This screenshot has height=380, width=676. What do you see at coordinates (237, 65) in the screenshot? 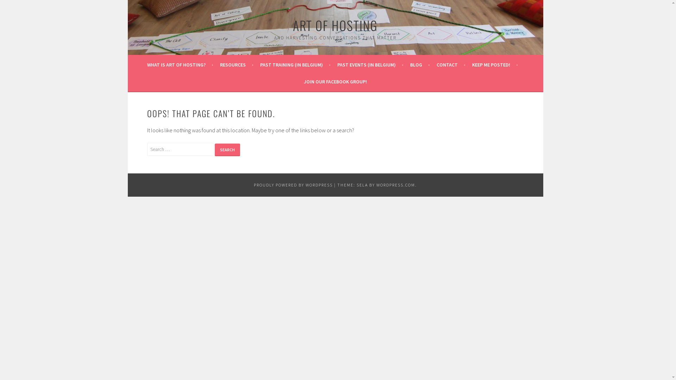
I see `RESOURCES` at bounding box center [237, 65].